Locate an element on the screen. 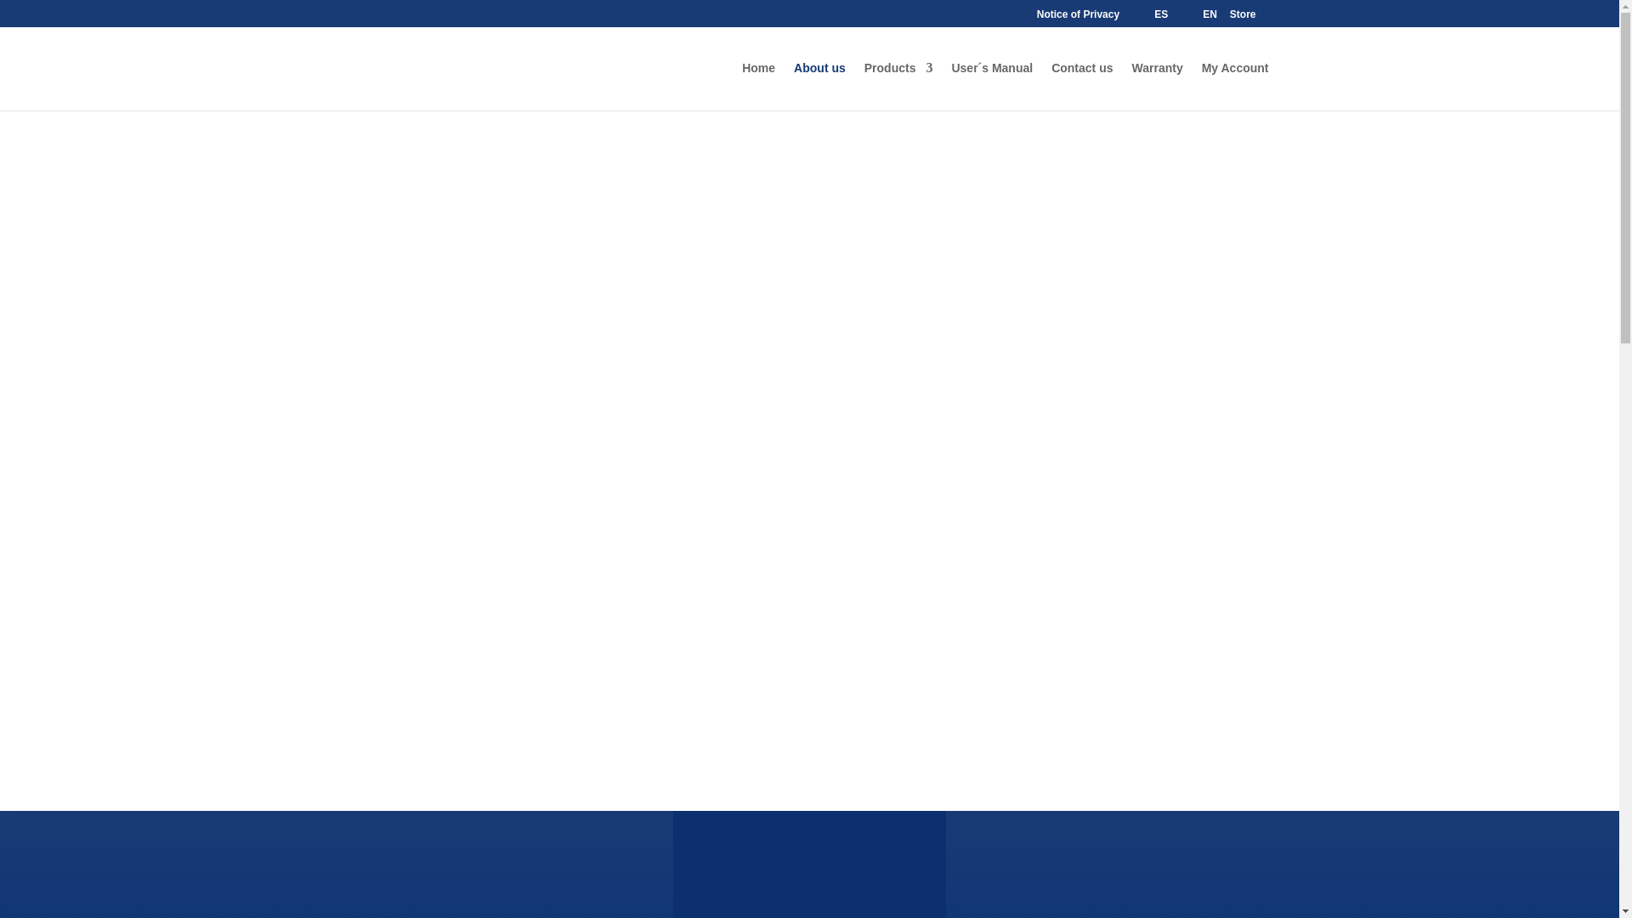 The width and height of the screenshot is (1632, 918). EN is located at coordinates (1198, 17).